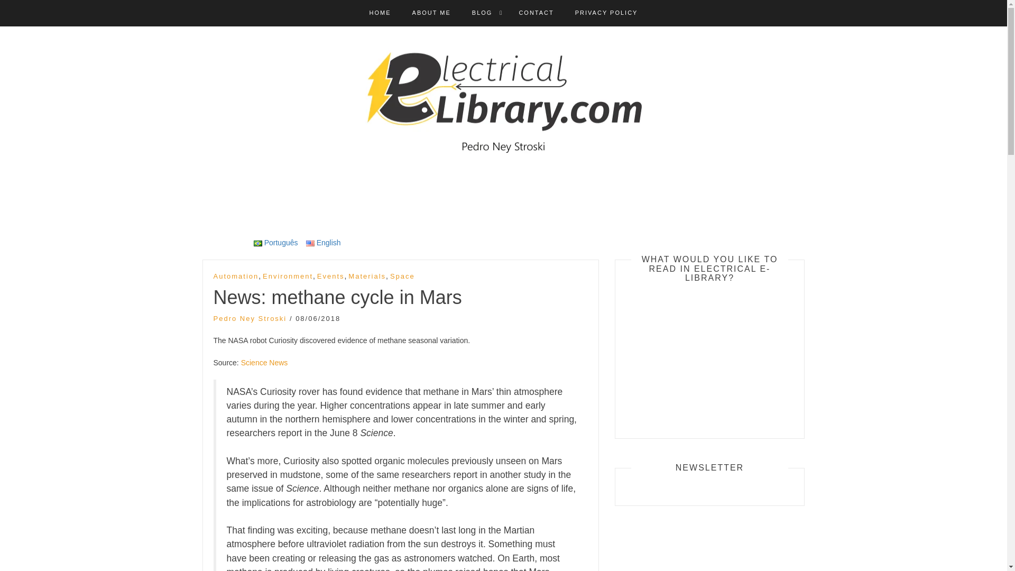  Describe the element at coordinates (607, 13) in the screenshot. I see `PRIVACY POLICY` at that location.